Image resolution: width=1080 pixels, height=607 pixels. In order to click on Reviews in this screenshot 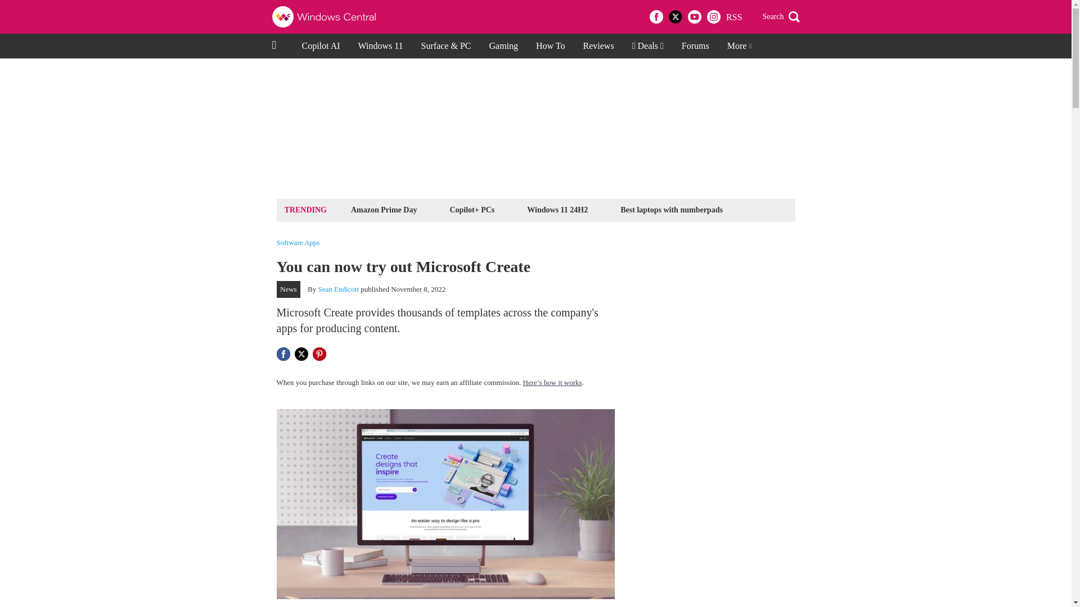, I will do `click(598, 46)`.